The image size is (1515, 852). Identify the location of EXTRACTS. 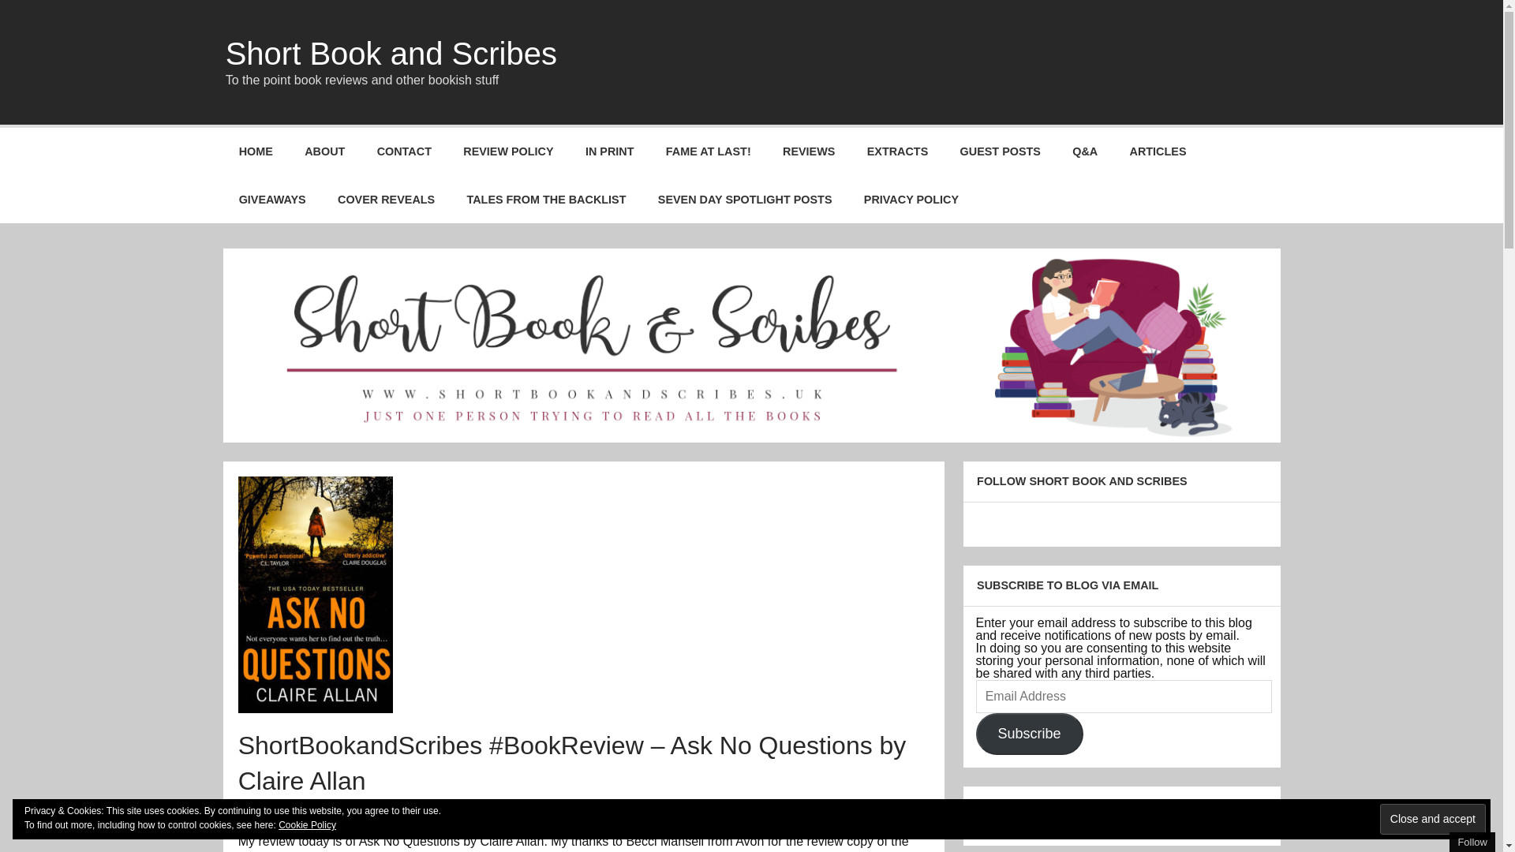
(898, 151).